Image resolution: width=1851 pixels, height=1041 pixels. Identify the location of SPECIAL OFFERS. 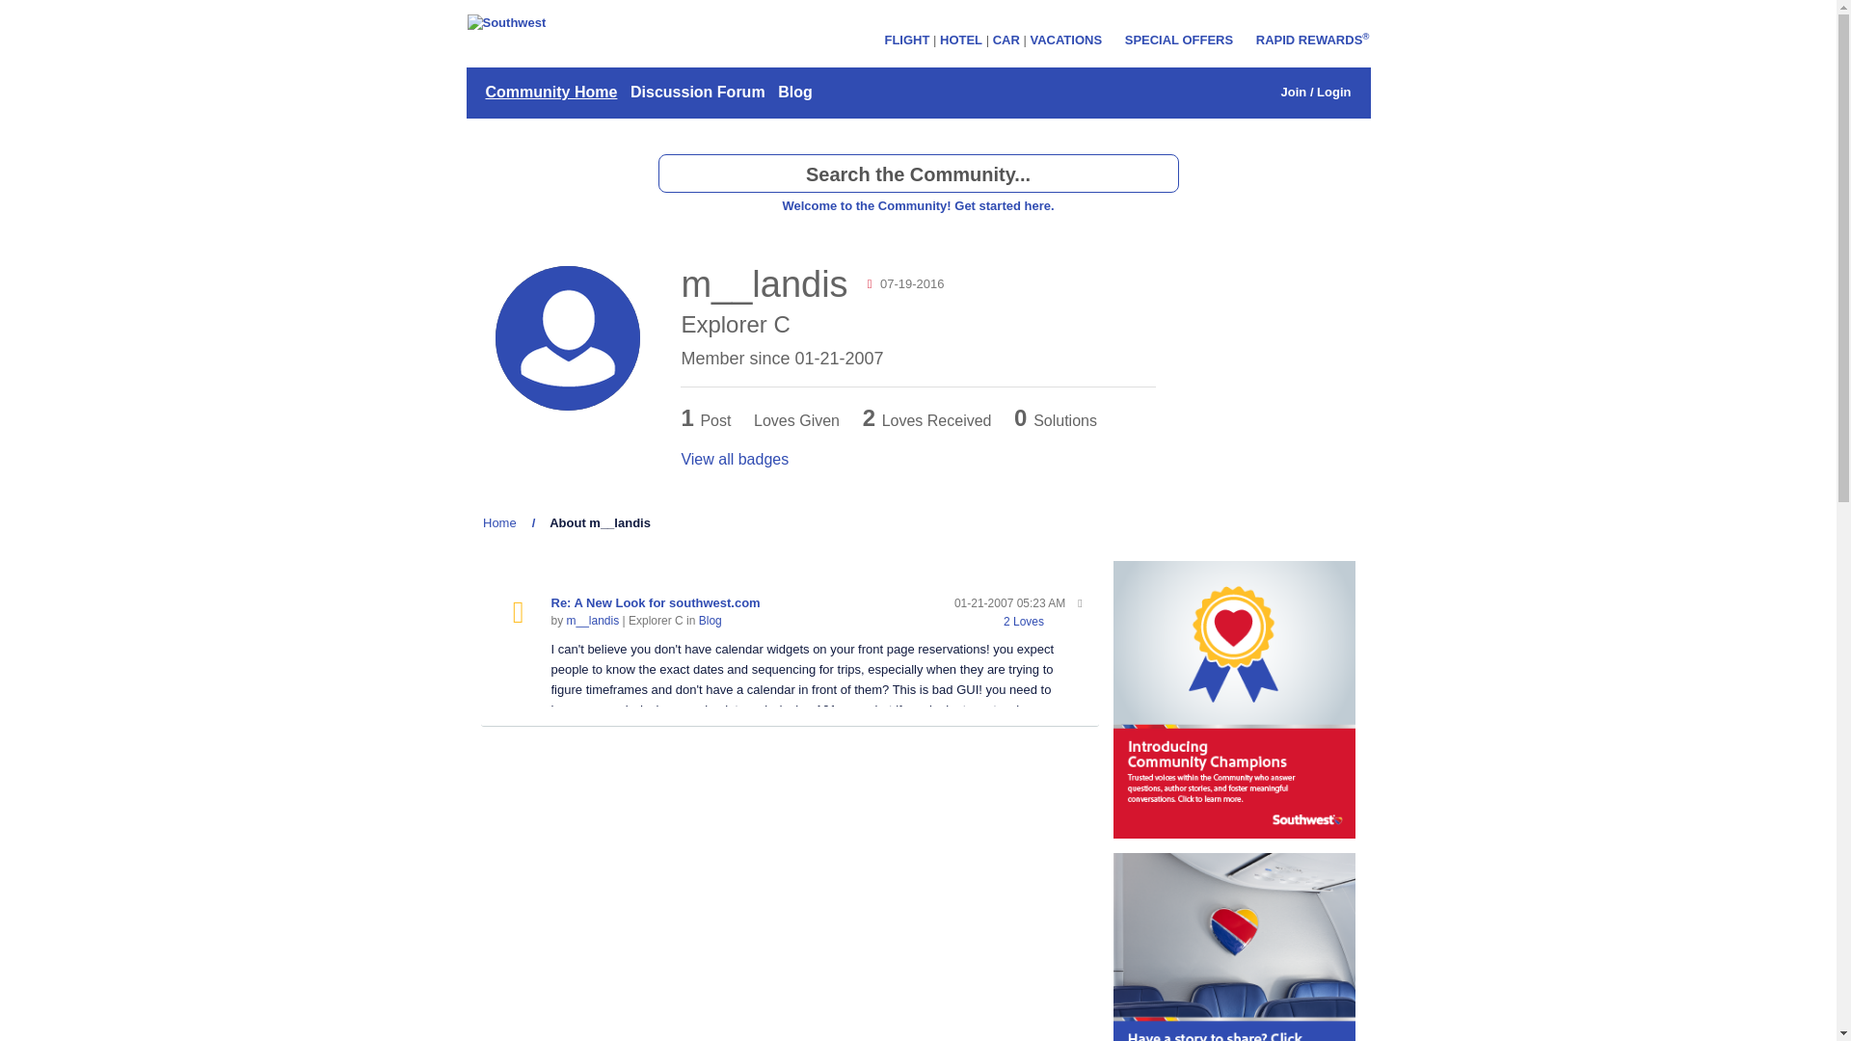
(1178, 39).